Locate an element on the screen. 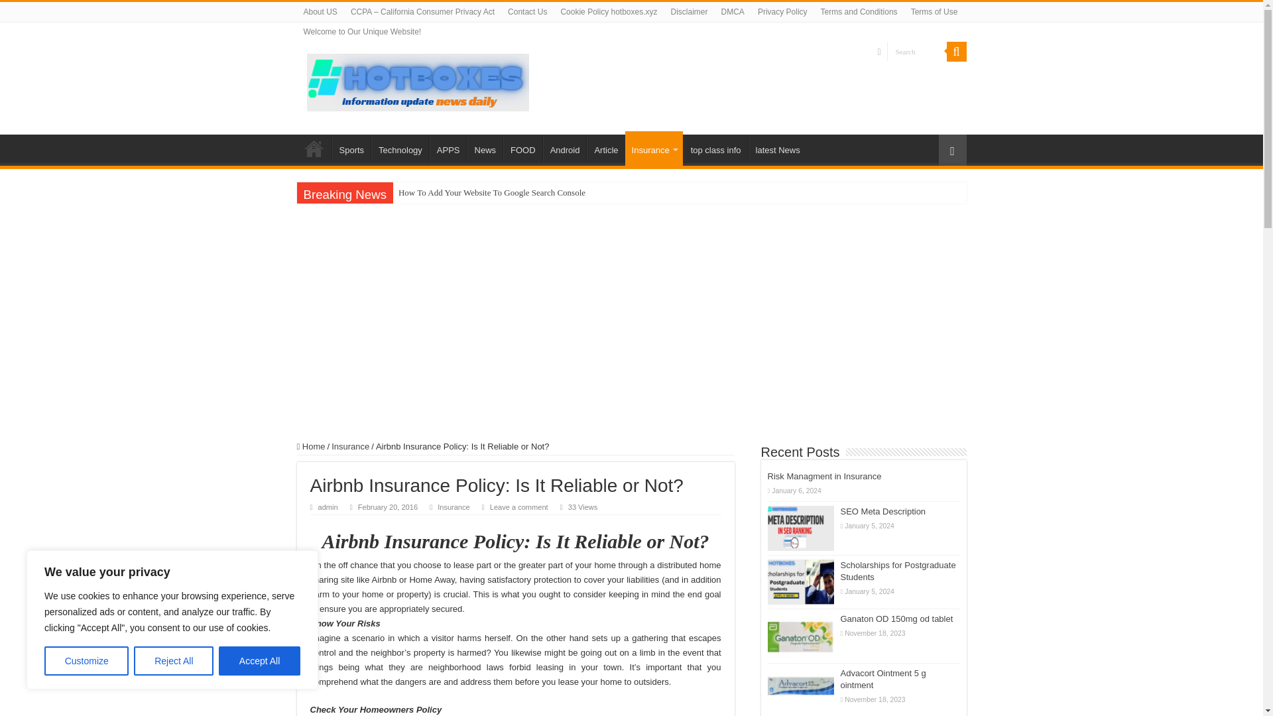  Accept All is located at coordinates (260, 661).